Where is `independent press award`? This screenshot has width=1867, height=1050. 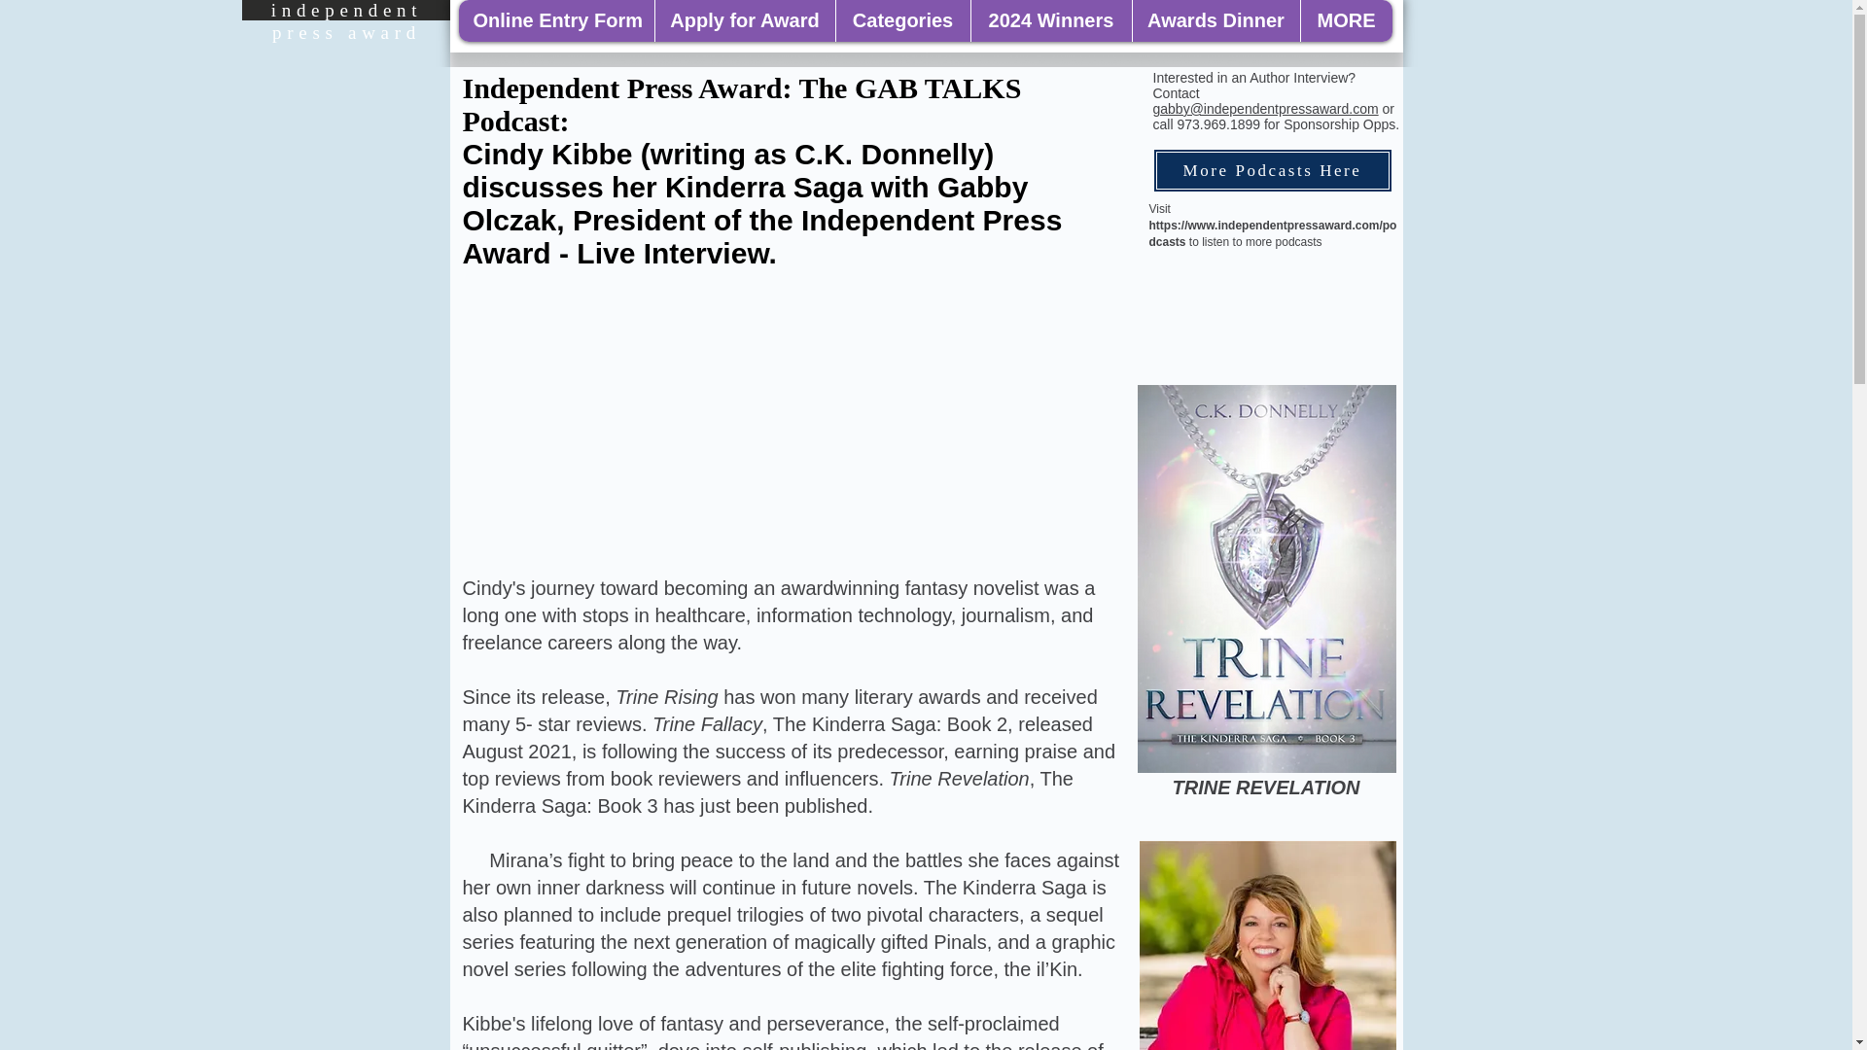
independent press award is located at coordinates (346, 21).